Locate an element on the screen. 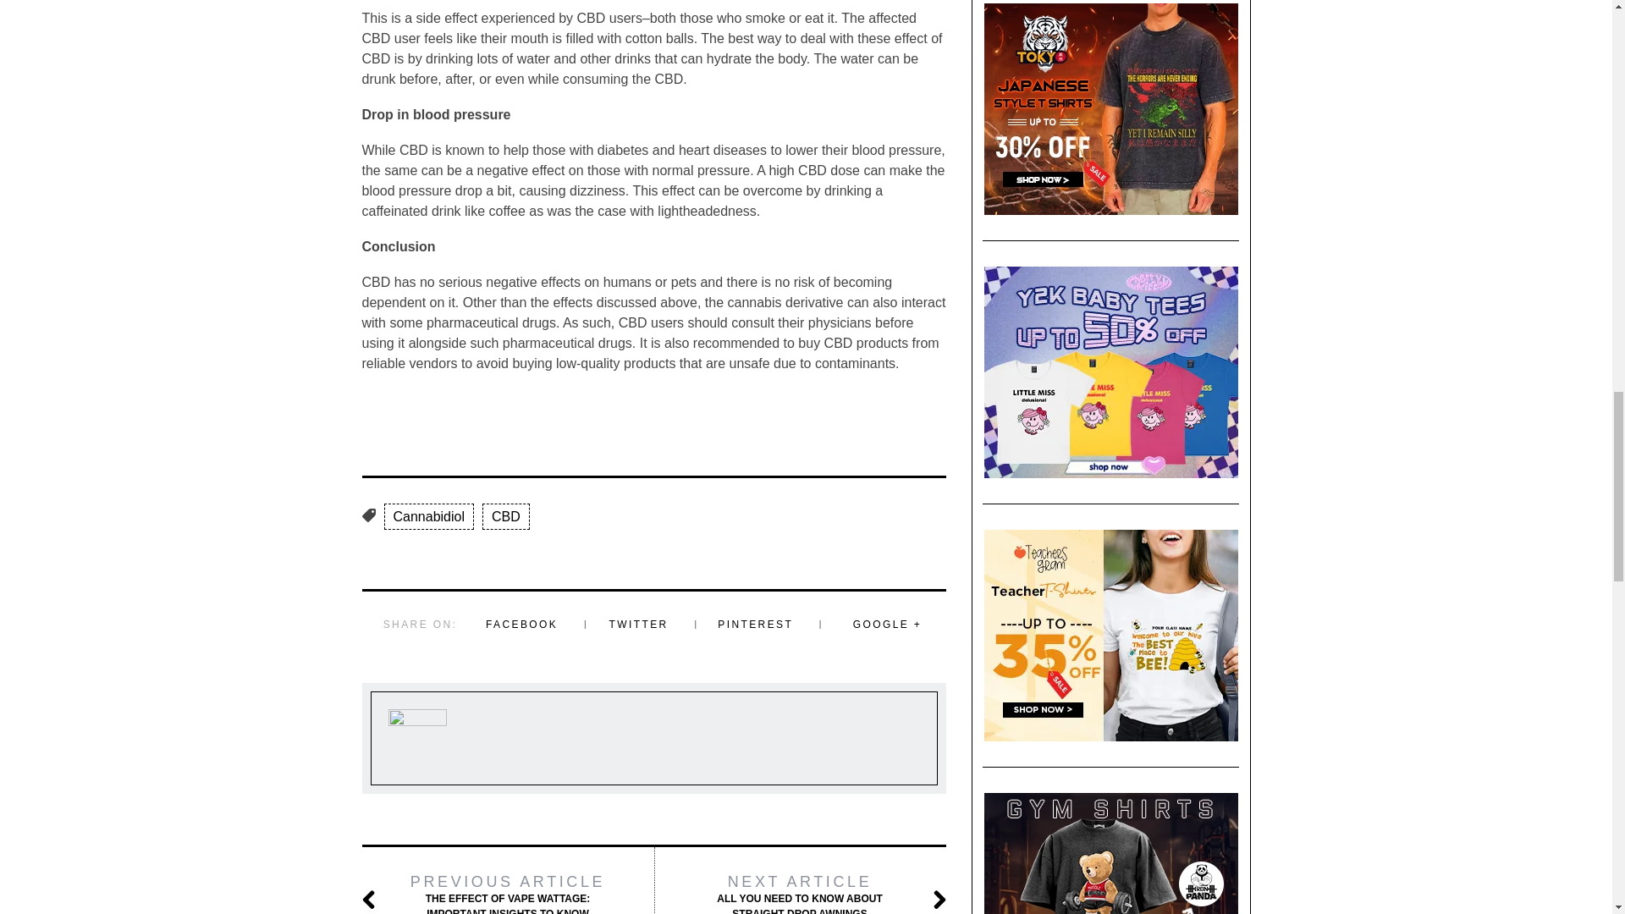  Japanese t shirts is located at coordinates (1110, 108).